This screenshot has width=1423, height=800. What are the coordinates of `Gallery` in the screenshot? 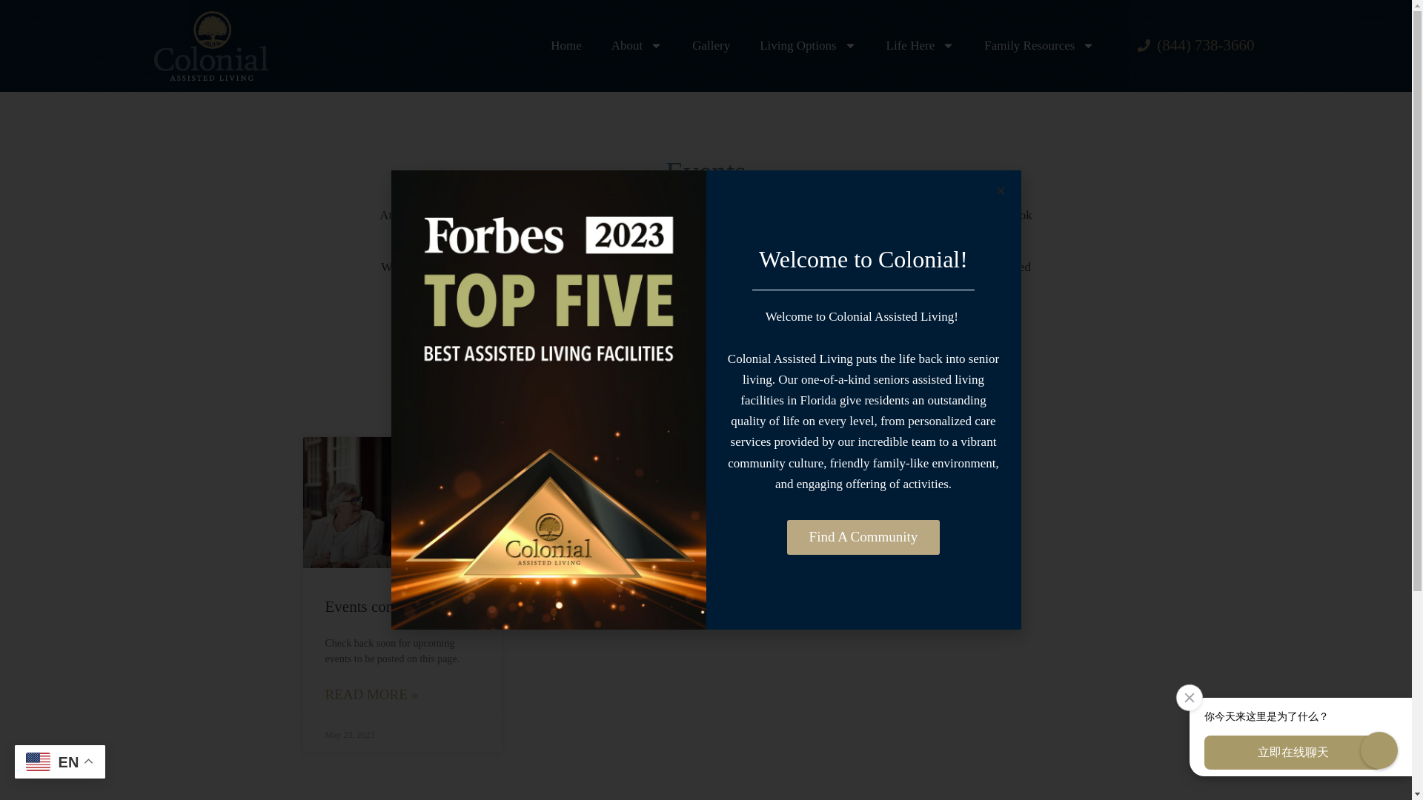 It's located at (710, 46).